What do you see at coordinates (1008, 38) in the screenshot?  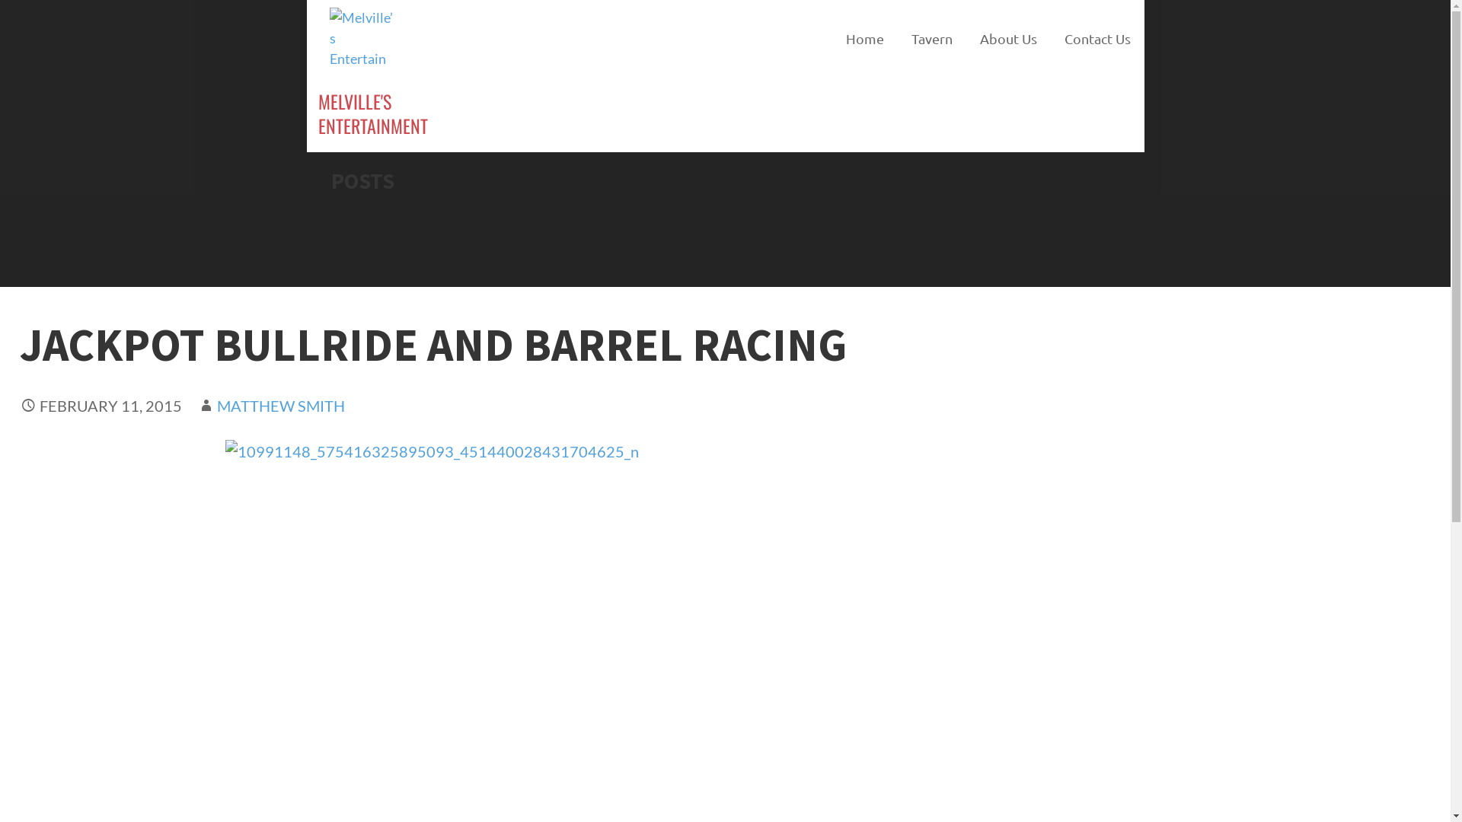 I see `About Us` at bounding box center [1008, 38].